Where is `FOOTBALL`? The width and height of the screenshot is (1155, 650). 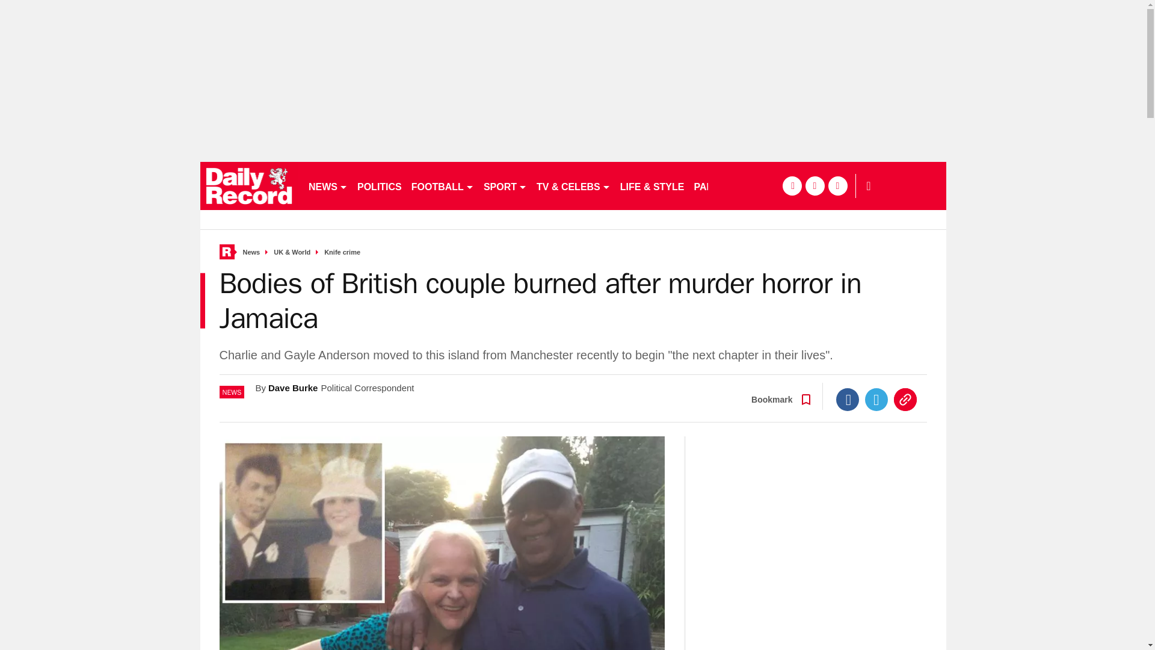
FOOTBALL is located at coordinates (443, 185).